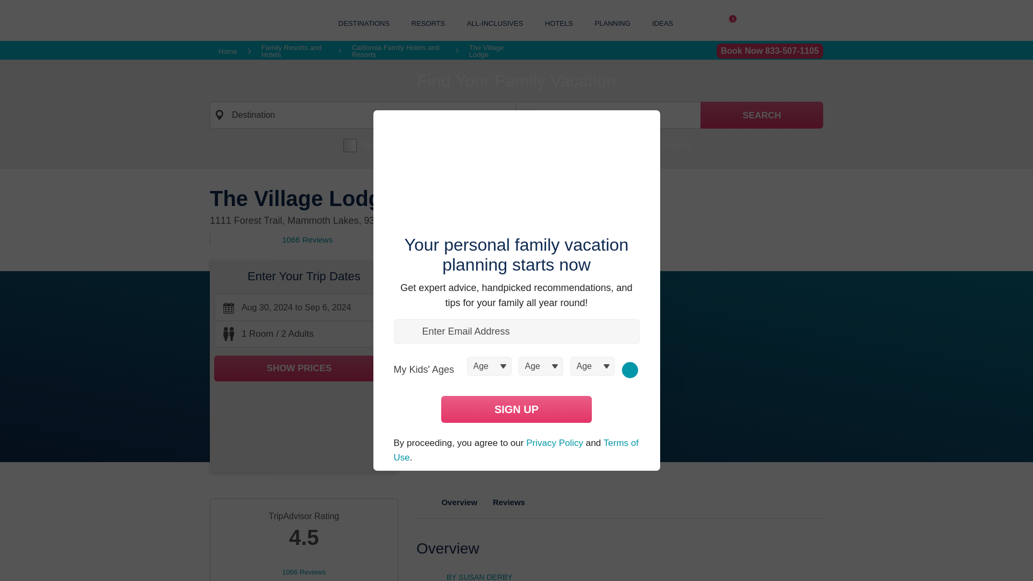 The height and width of the screenshot is (581, 1033). What do you see at coordinates (662, 23) in the screenshot?
I see `IDEAS` at bounding box center [662, 23].